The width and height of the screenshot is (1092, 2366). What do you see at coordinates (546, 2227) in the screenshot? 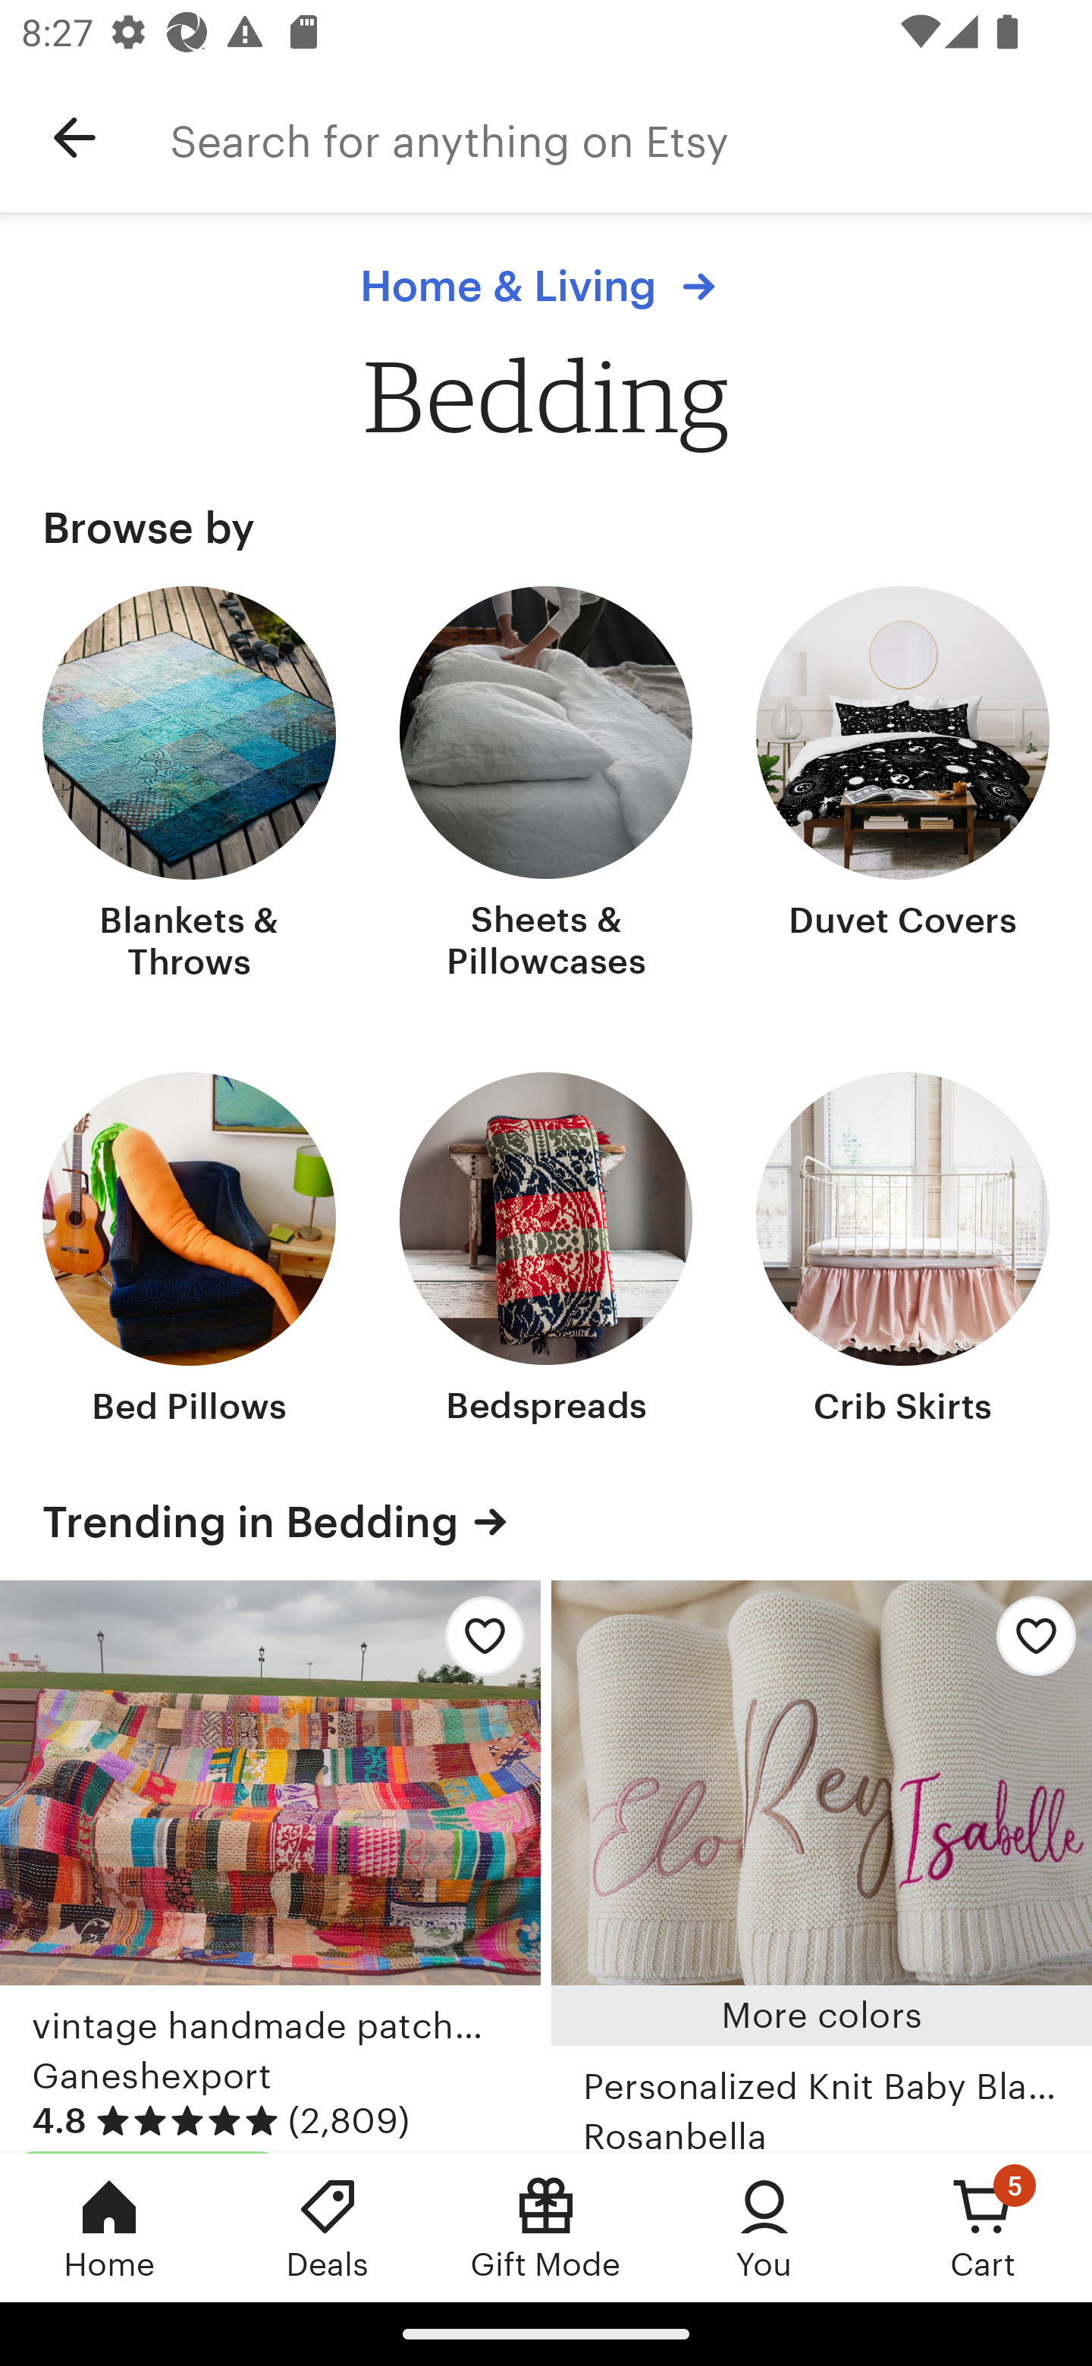
I see `Gift Mode` at bounding box center [546, 2227].